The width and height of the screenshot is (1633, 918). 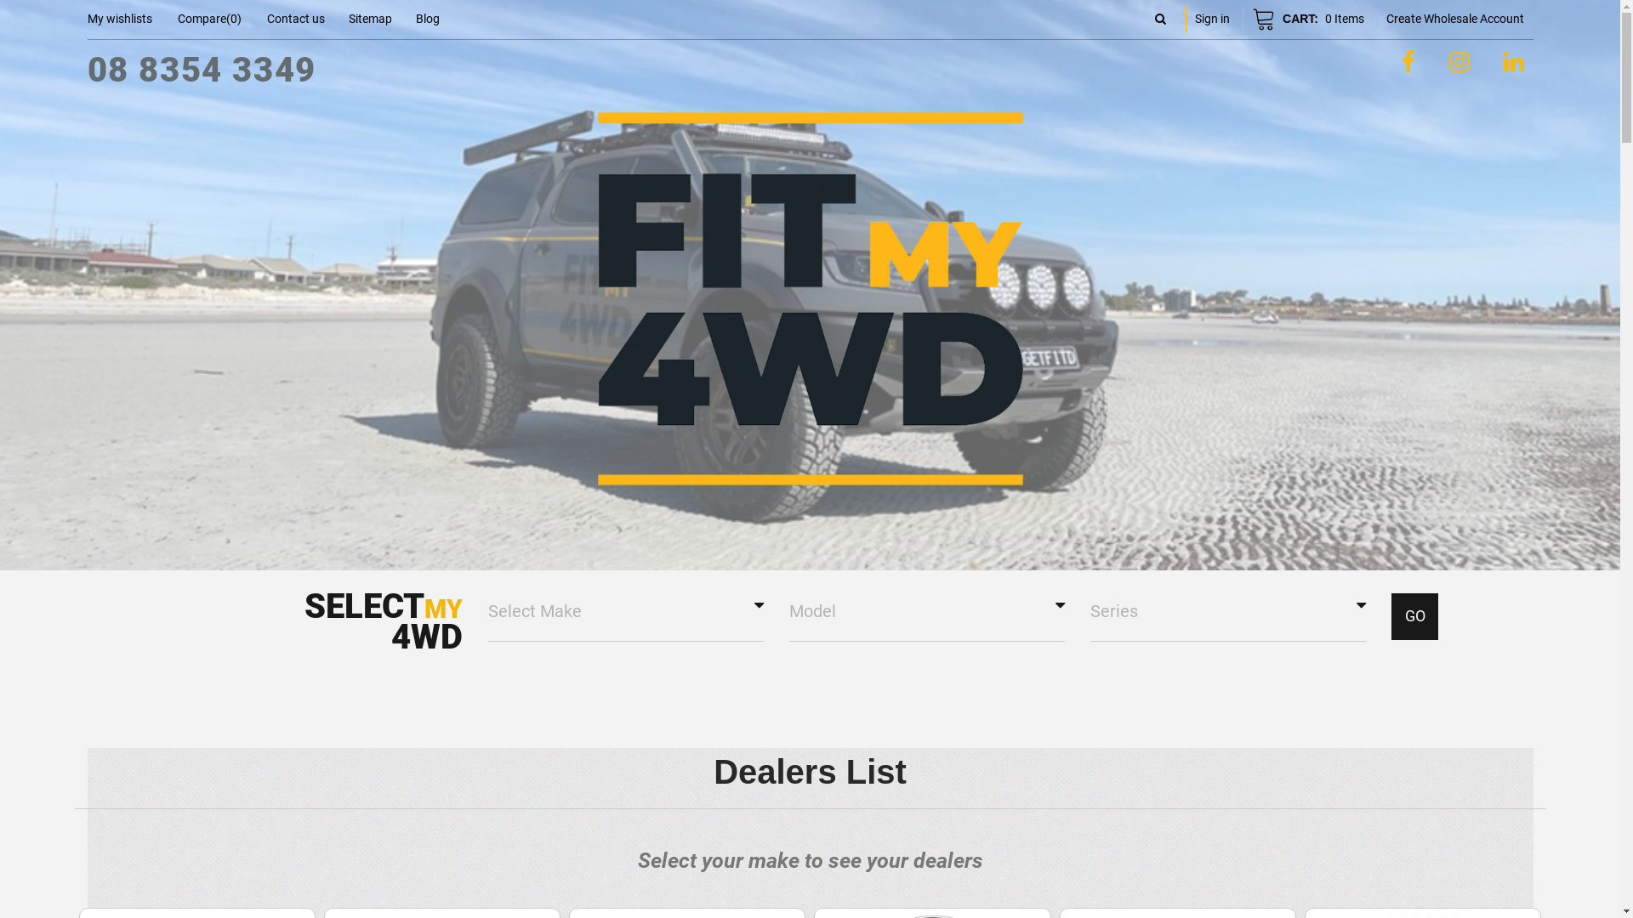 What do you see at coordinates (1228, 612) in the screenshot?
I see `Series` at bounding box center [1228, 612].